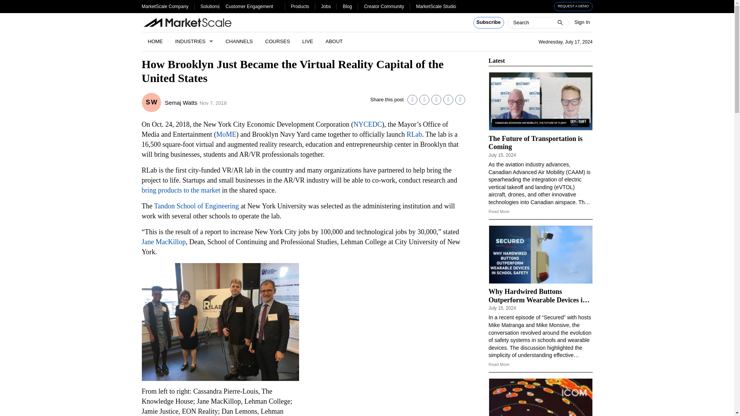  What do you see at coordinates (436, 100) in the screenshot?
I see `Share on Facebook` at bounding box center [436, 100].